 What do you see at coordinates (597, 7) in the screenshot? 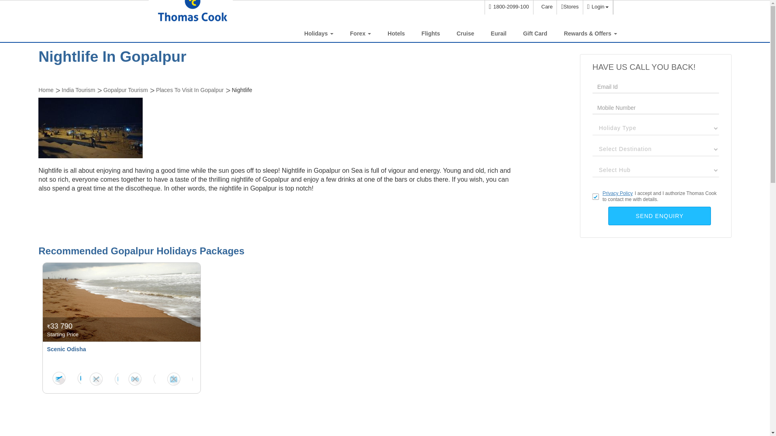
I see `Login` at bounding box center [597, 7].